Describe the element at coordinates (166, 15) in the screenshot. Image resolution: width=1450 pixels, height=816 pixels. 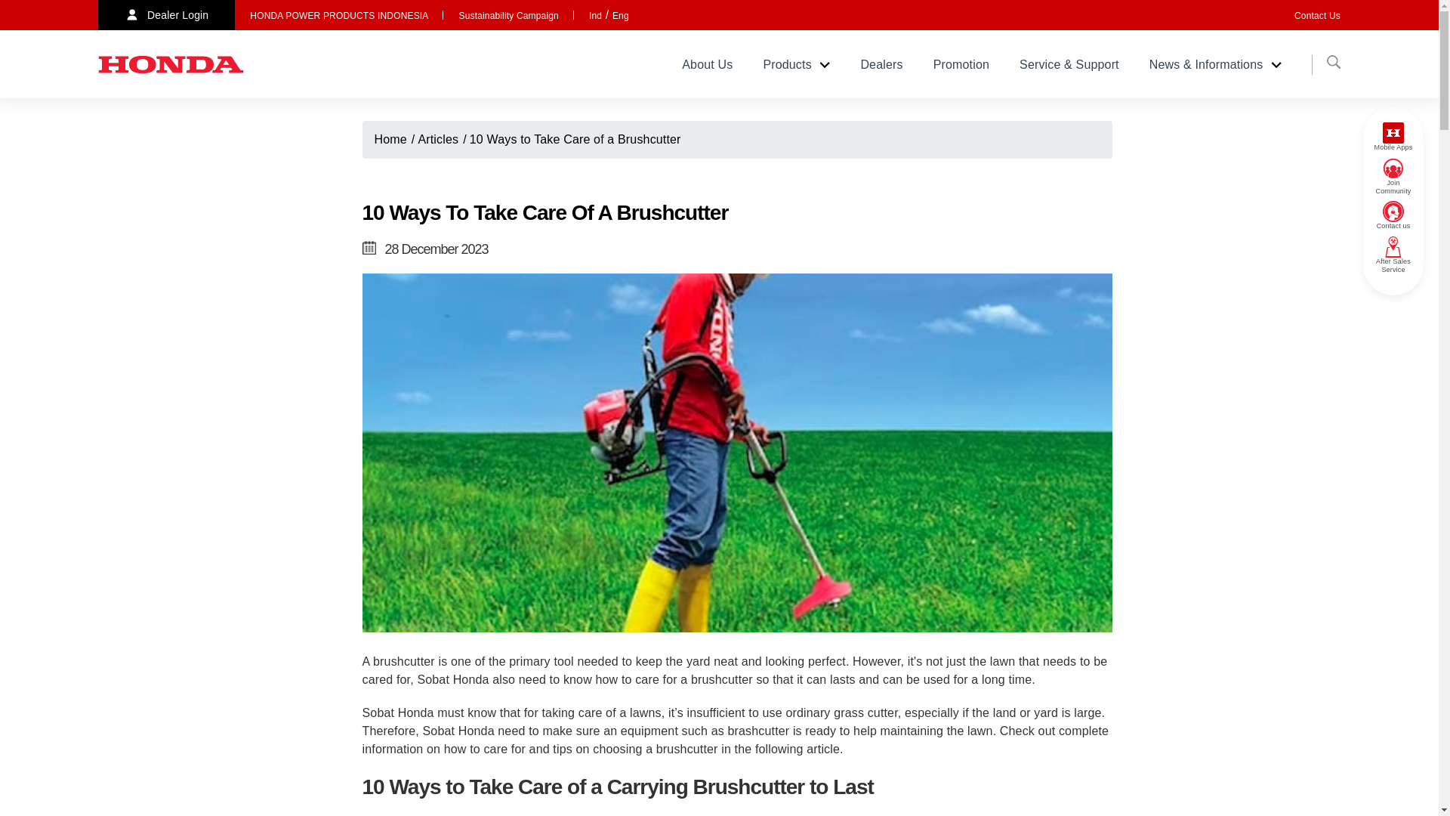
I see `Dealer Login` at that location.